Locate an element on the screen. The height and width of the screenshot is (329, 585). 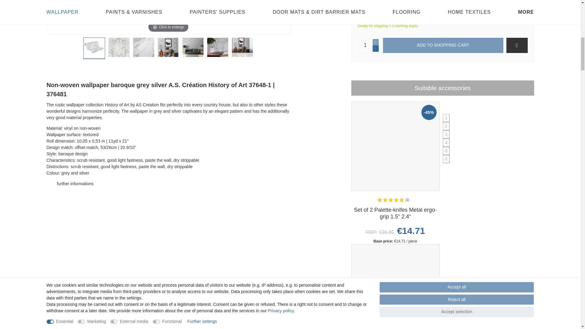
 7 is located at coordinates (242, 50).